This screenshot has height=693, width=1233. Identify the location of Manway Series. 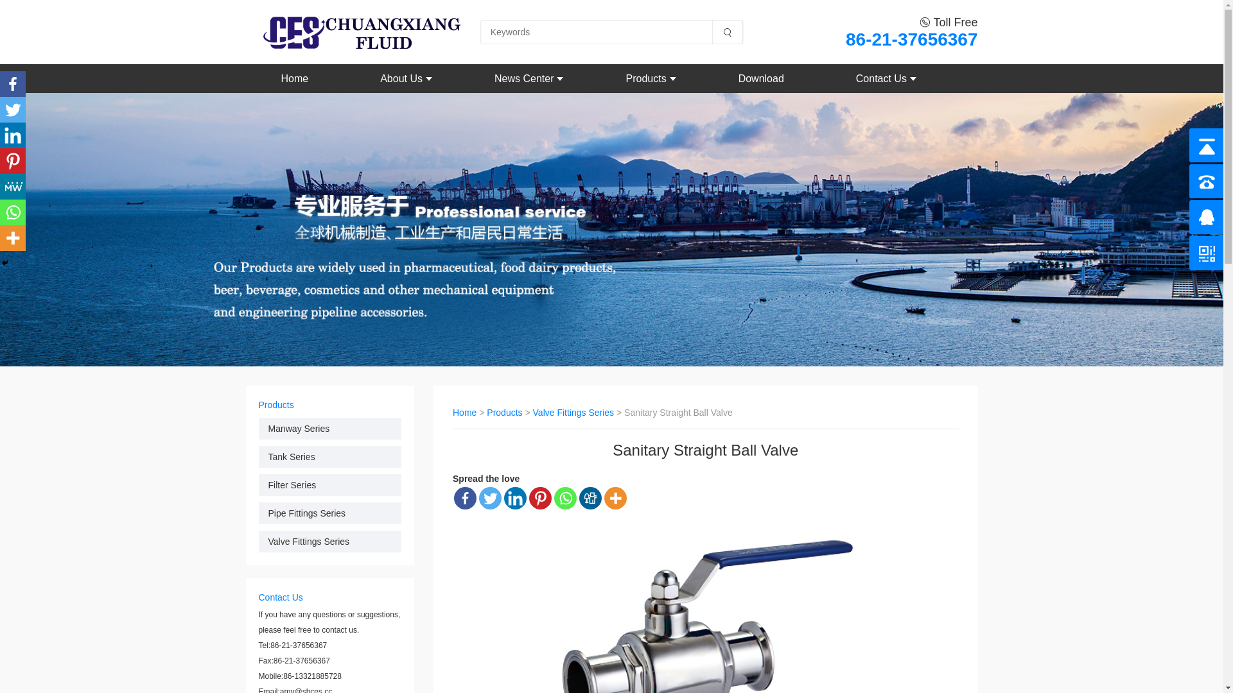
(330, 429).